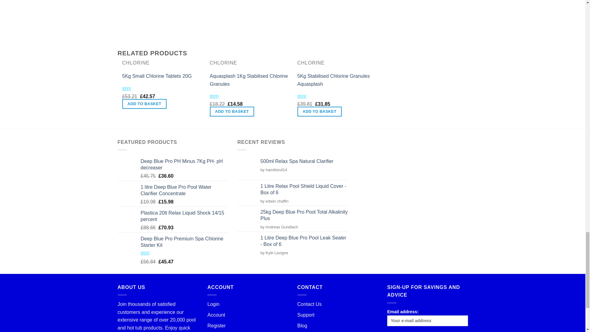 Image resolution: width=590 pixels, height=332 pixels. I want to click on My account, so click(213, 304).